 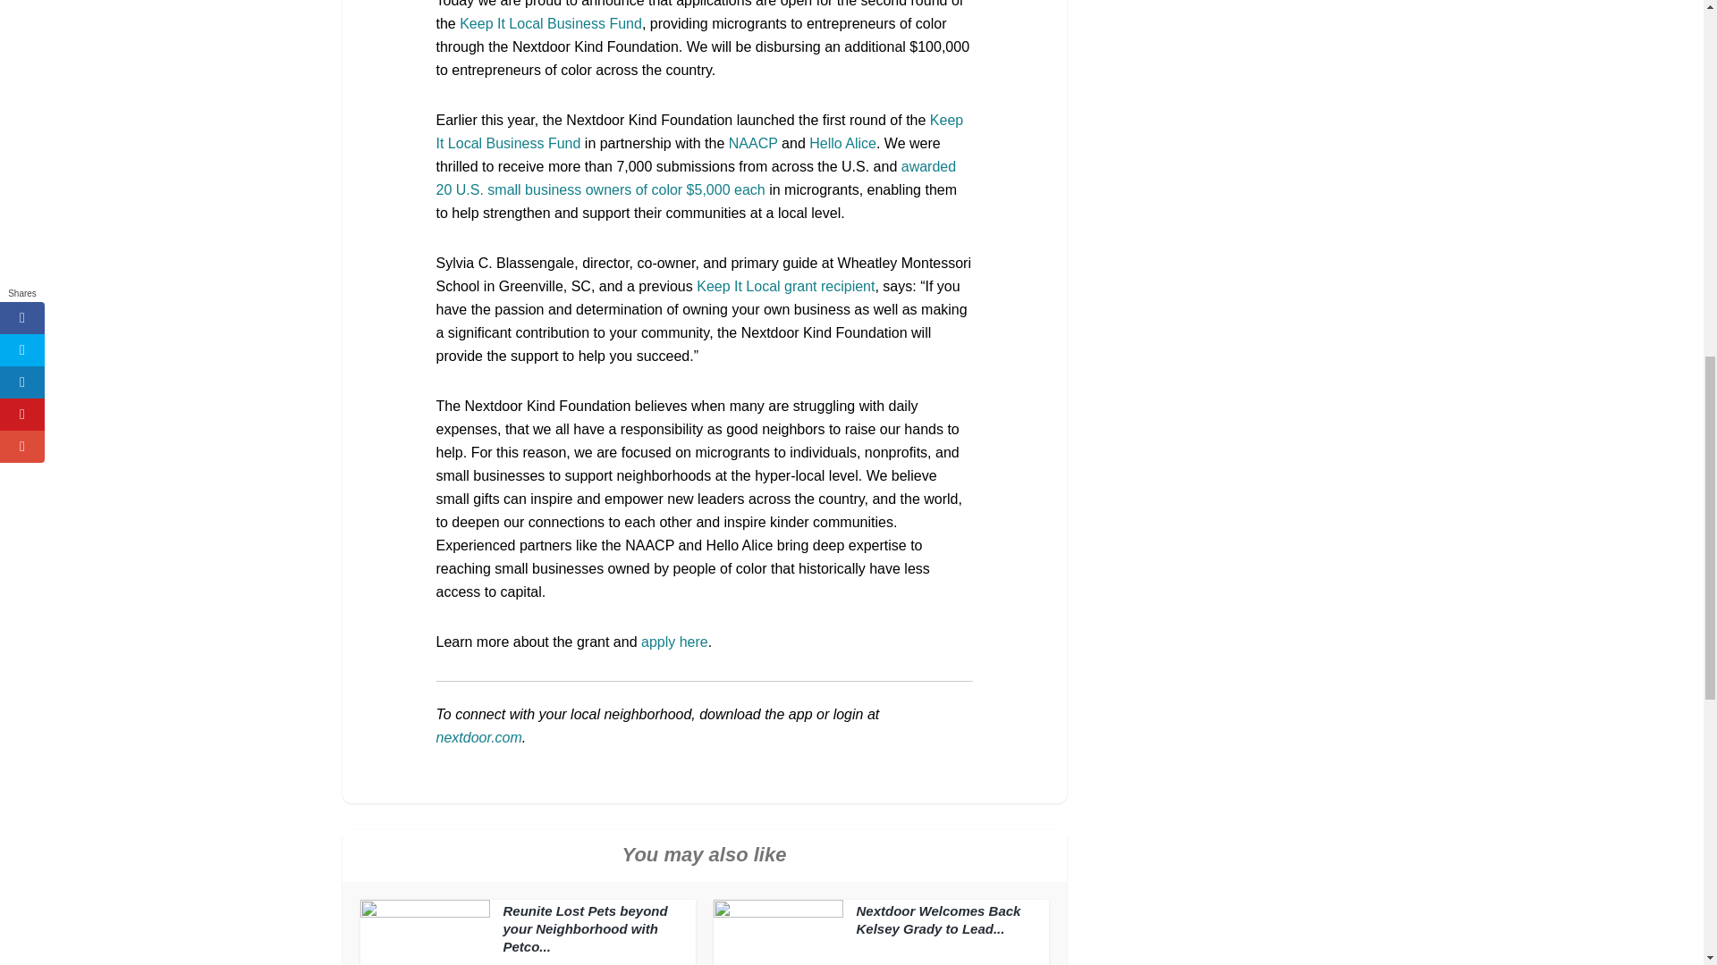 I want to click on apply here, so click(x=674, y=642).